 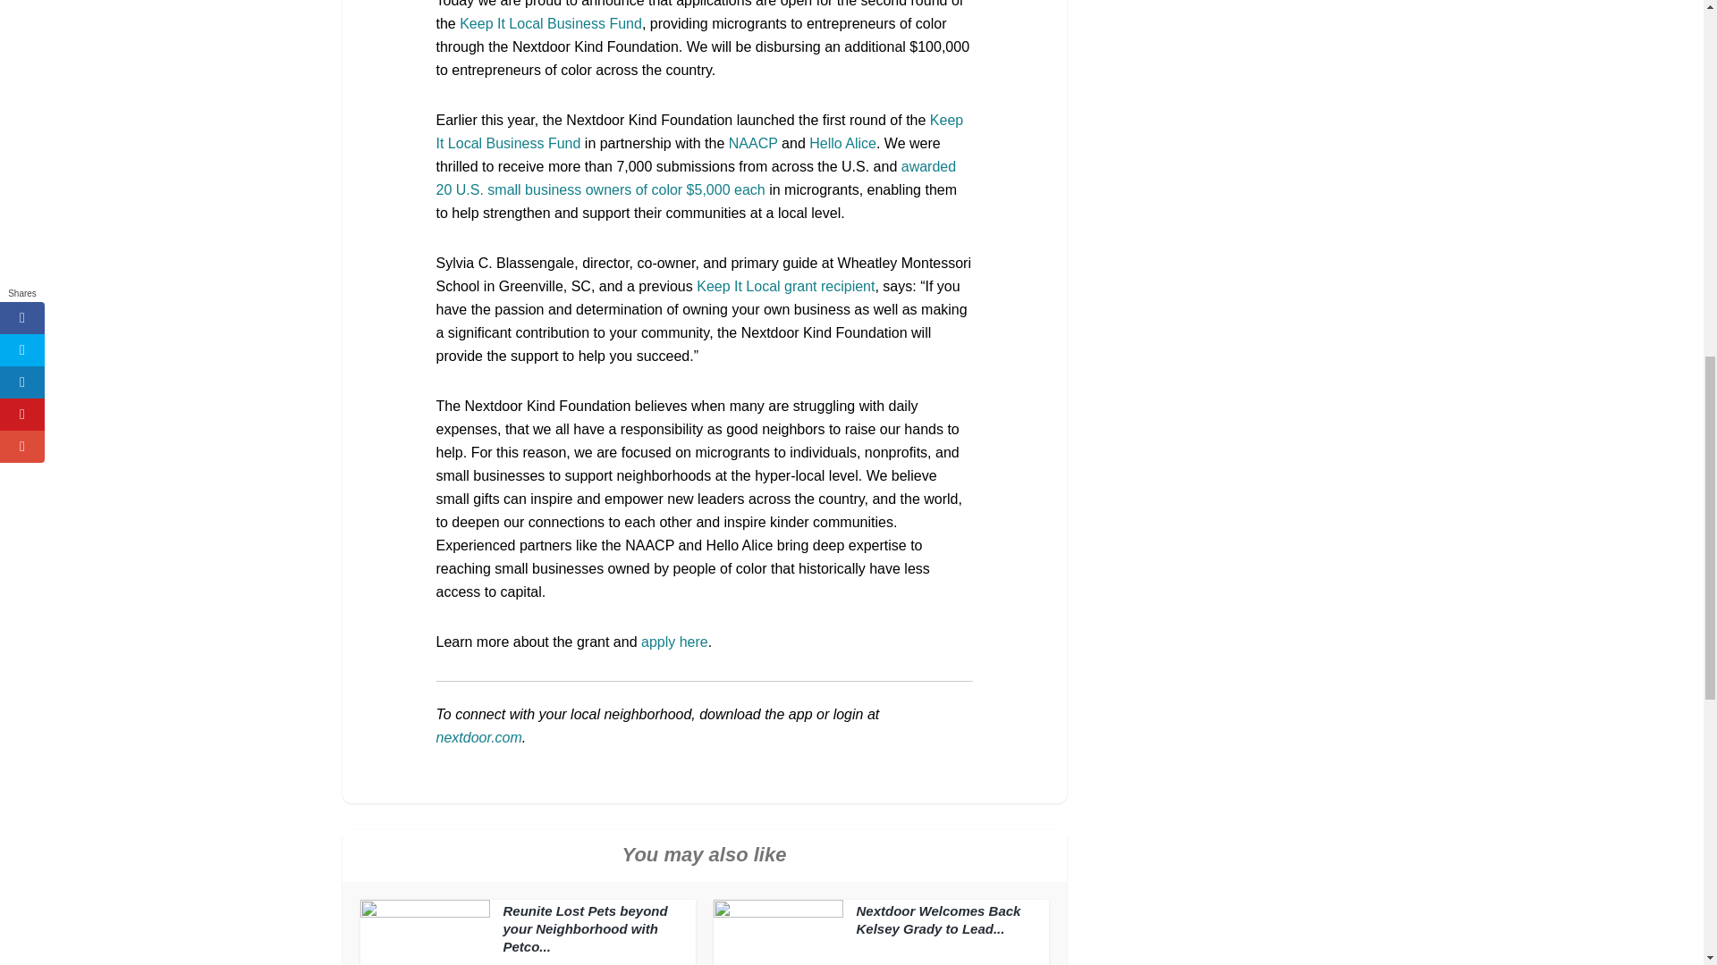 I want to click on apply here, so click(x=674, y=642).